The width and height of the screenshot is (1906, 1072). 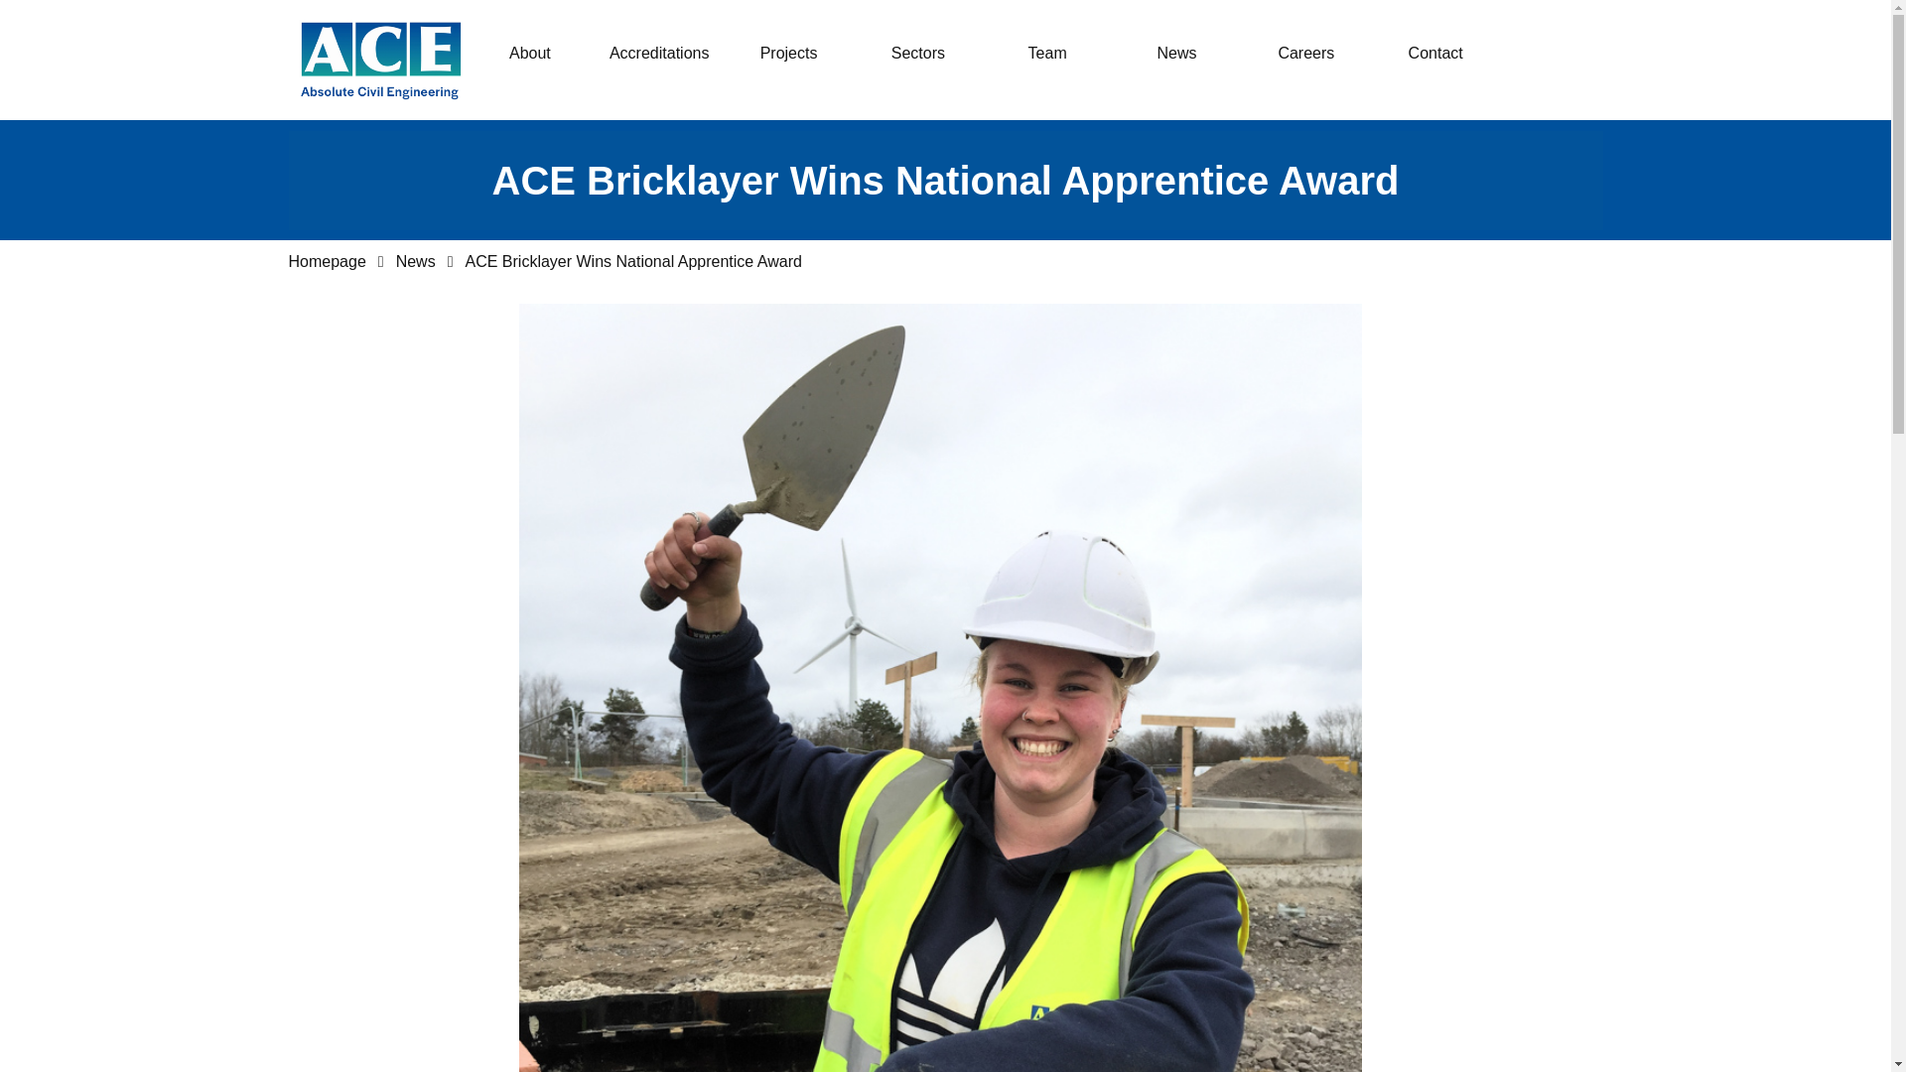 I want to click on Accreditations, so click(x=659, y=54).